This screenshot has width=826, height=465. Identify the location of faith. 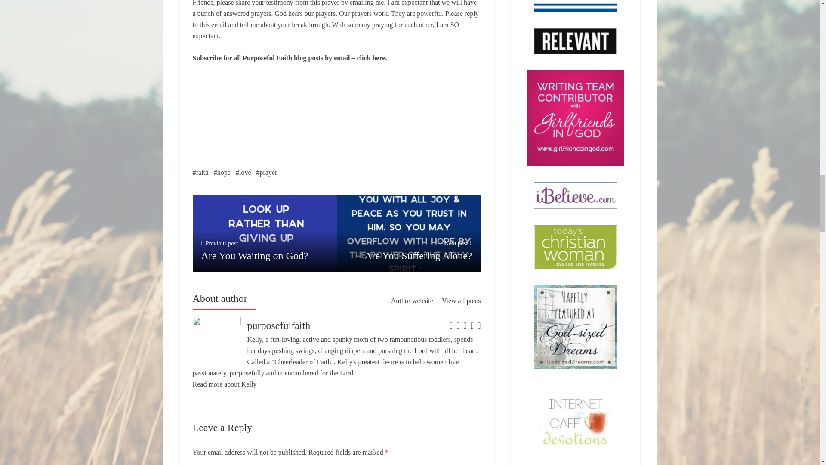
(222, 172).